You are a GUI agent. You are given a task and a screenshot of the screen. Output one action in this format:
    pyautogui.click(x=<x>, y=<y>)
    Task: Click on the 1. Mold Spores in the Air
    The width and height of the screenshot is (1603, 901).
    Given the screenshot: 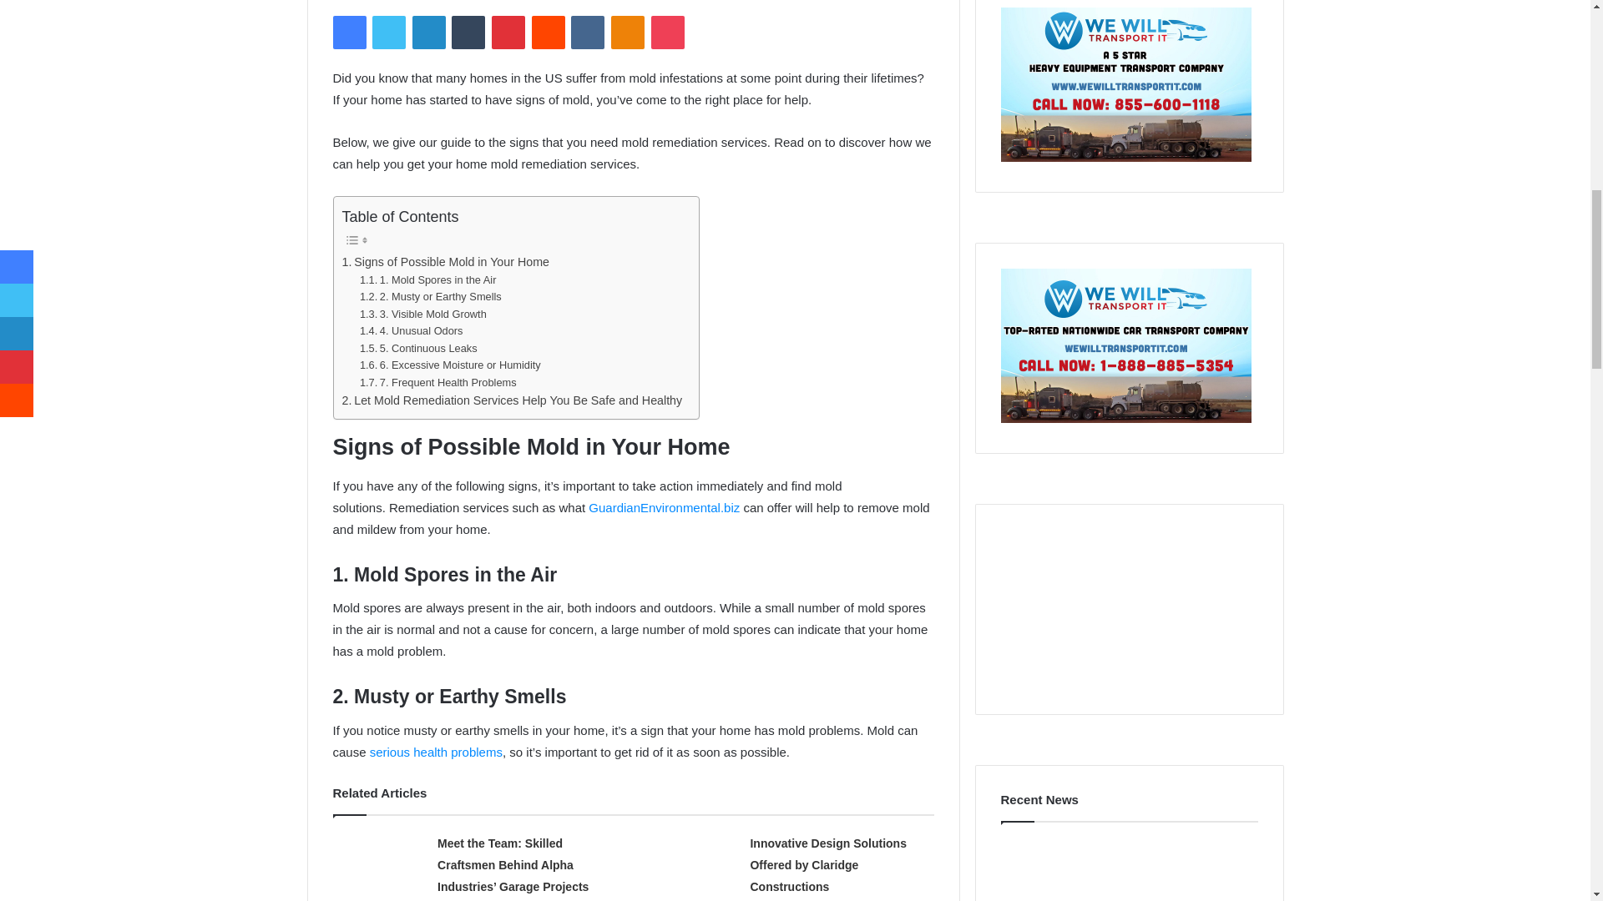 What is the action you would take?
    pyautogui.click(x=427, y=280)
    